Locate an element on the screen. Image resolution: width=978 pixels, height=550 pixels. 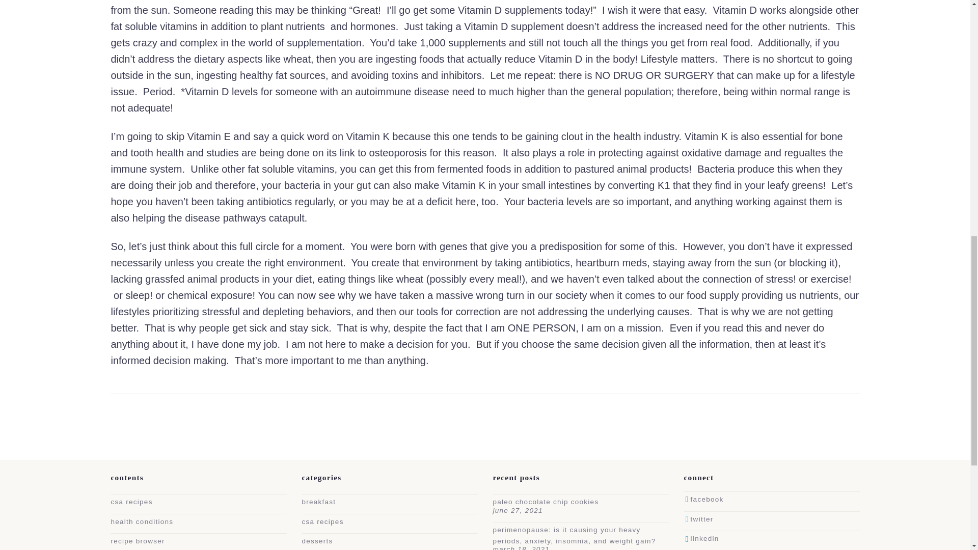
health conditions is located at coordinates (143, 521).